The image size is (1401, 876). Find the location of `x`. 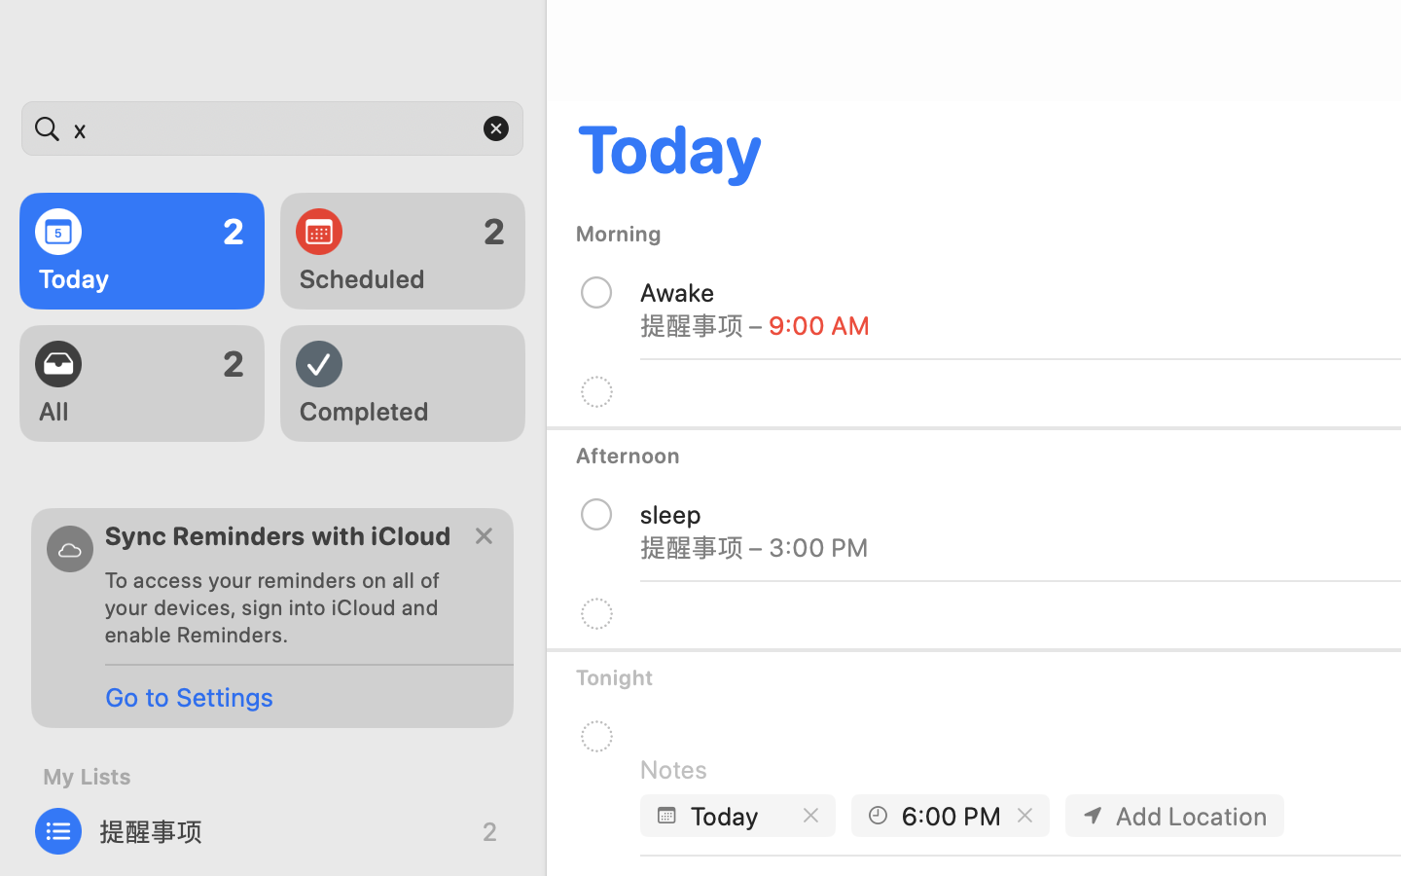

x is located at coordinates (272, 128).